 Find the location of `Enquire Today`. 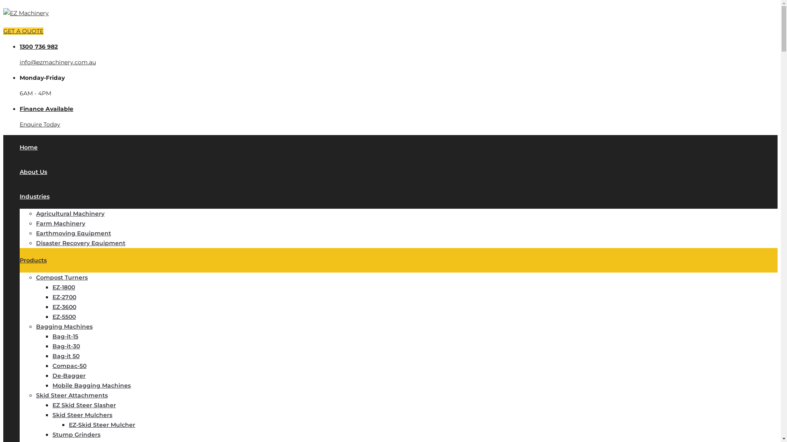

Enquire Today is located at coordinates (40, 124).